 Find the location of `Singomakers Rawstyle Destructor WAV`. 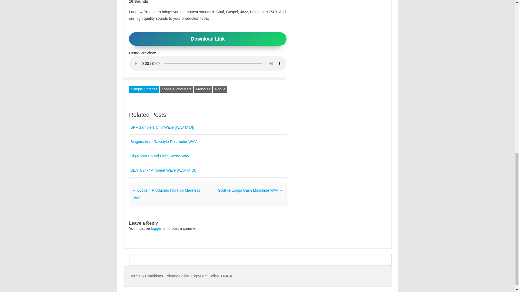

Singomakers Rawstyle Destructor WAV is located at coordinates (163, 142).